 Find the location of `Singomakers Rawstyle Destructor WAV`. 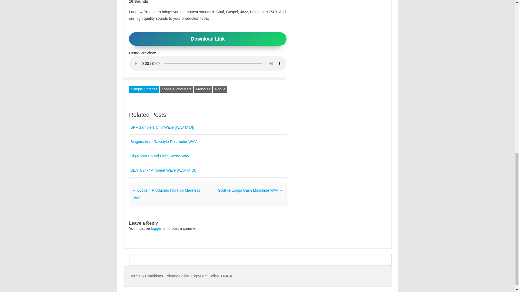

Singomakers Rawstyle Destructor WAV is located at coordinates (163, 142).